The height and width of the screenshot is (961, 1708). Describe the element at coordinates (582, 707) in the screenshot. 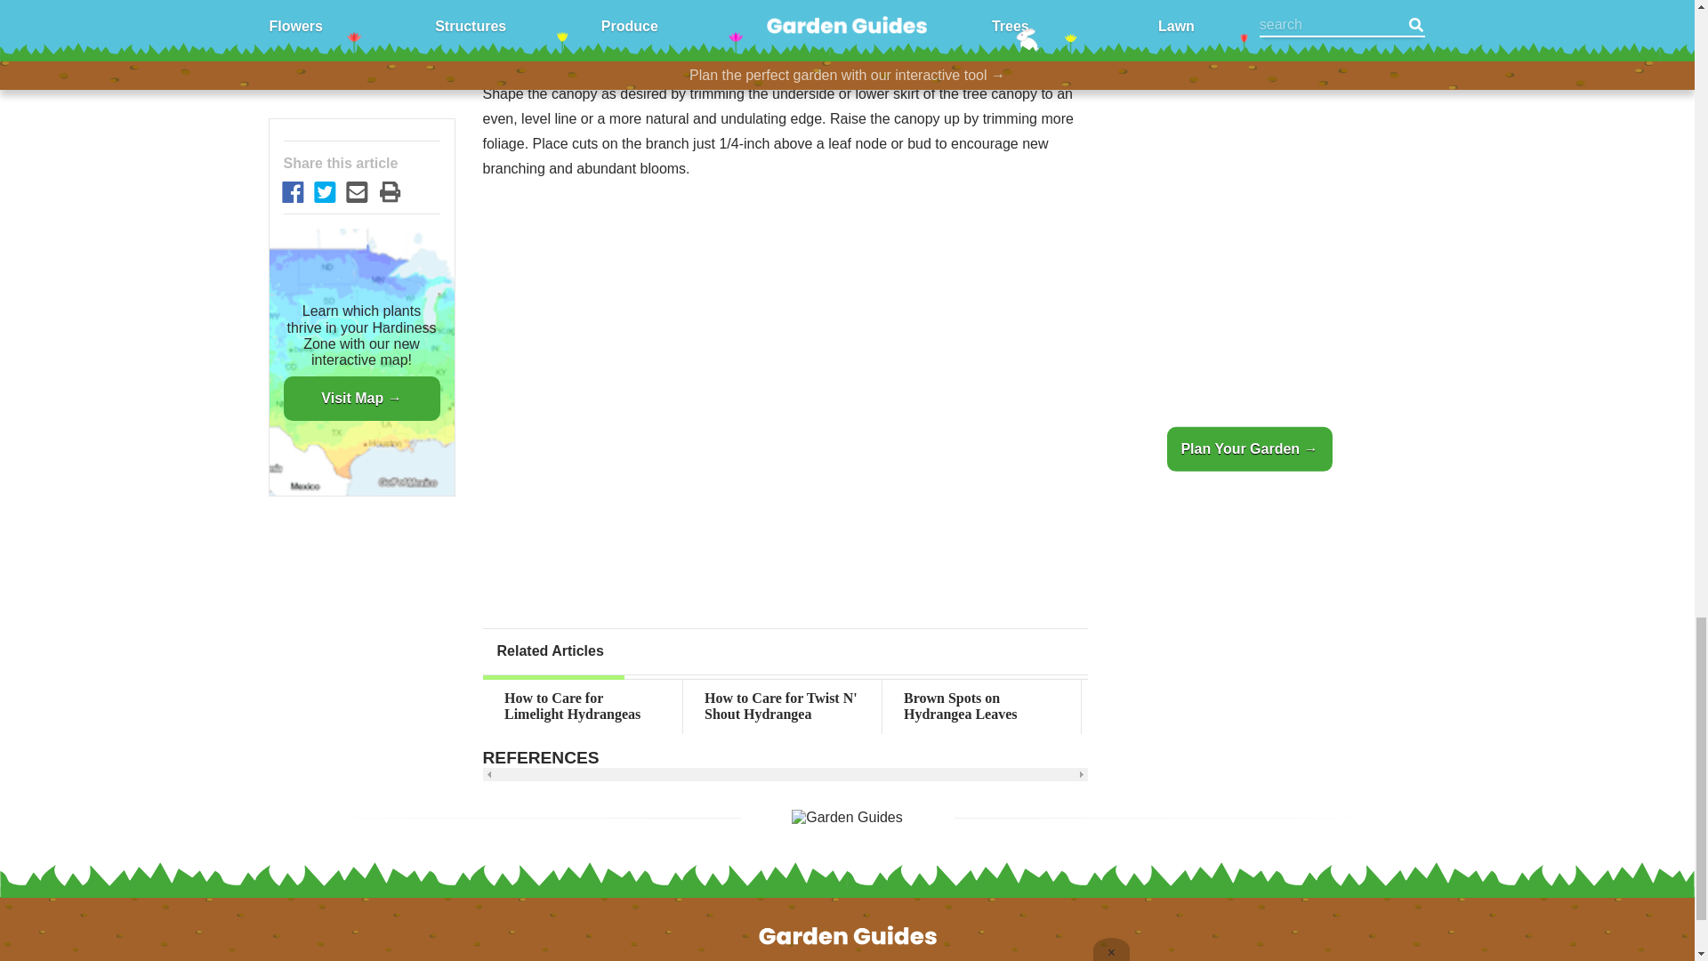

I see `How to Care for Limelight Hydrangeas` at that location.